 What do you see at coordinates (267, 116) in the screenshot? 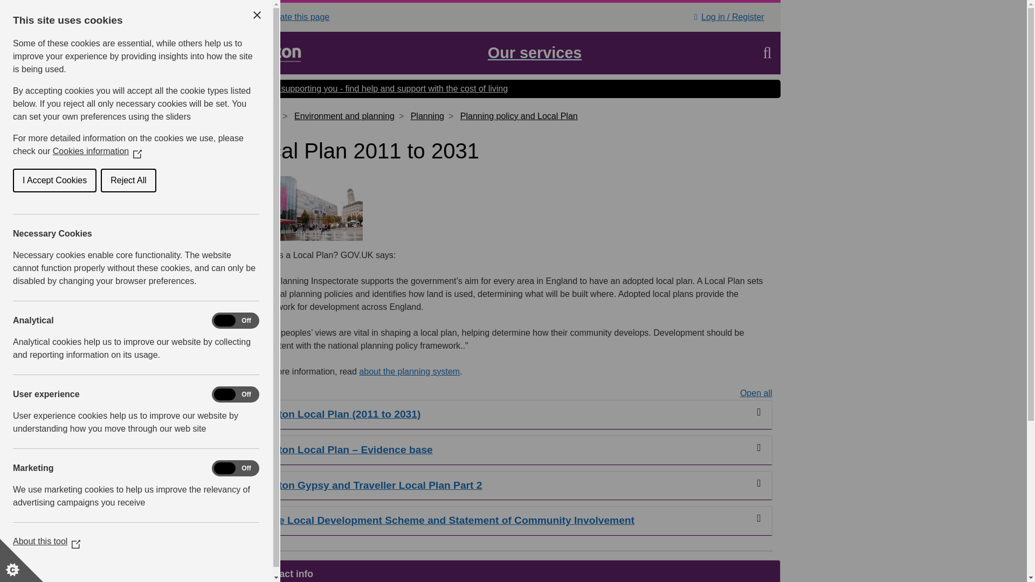
I see `Home` at bounding box center [267, 116].